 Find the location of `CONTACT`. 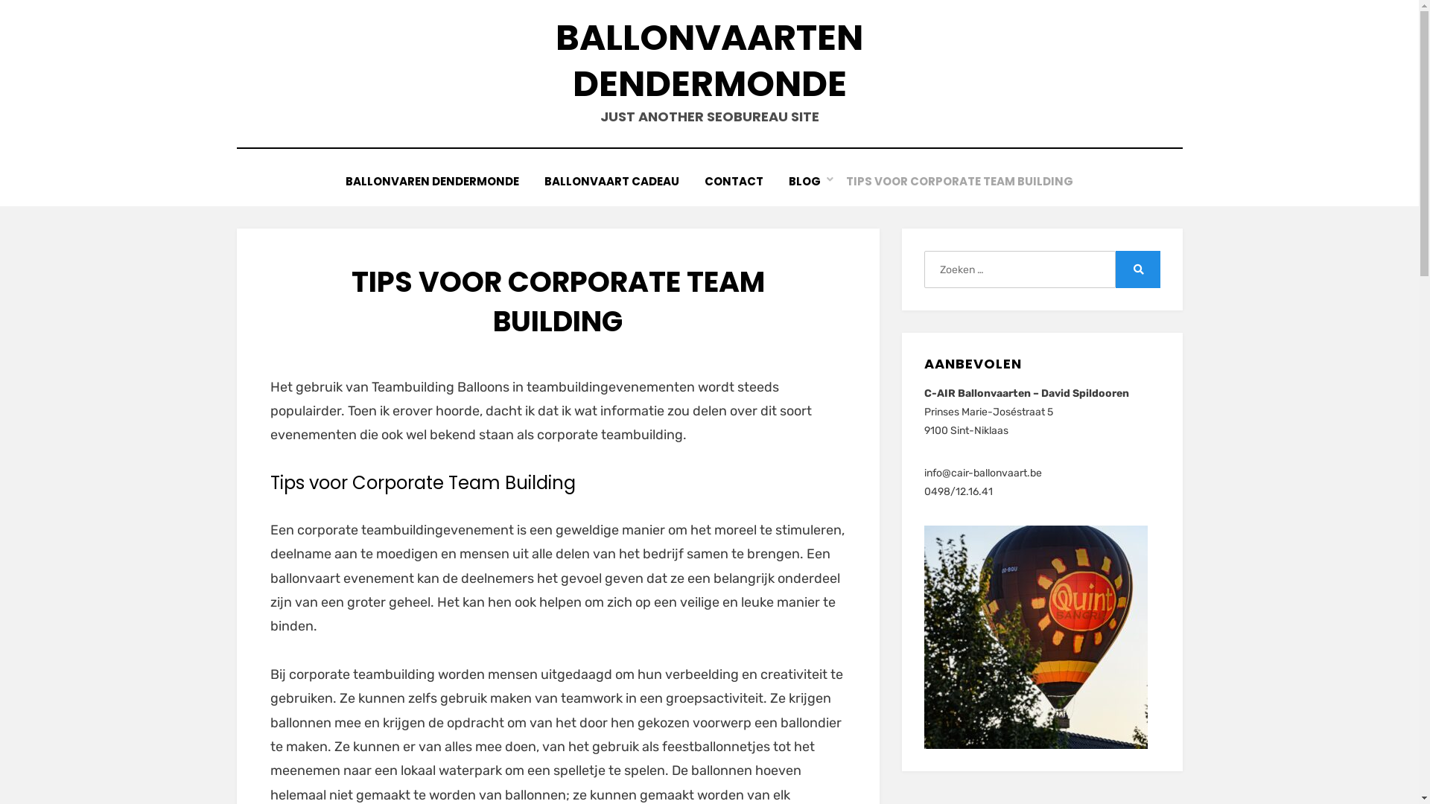

CONTACT is located at coordinates (734, 182).